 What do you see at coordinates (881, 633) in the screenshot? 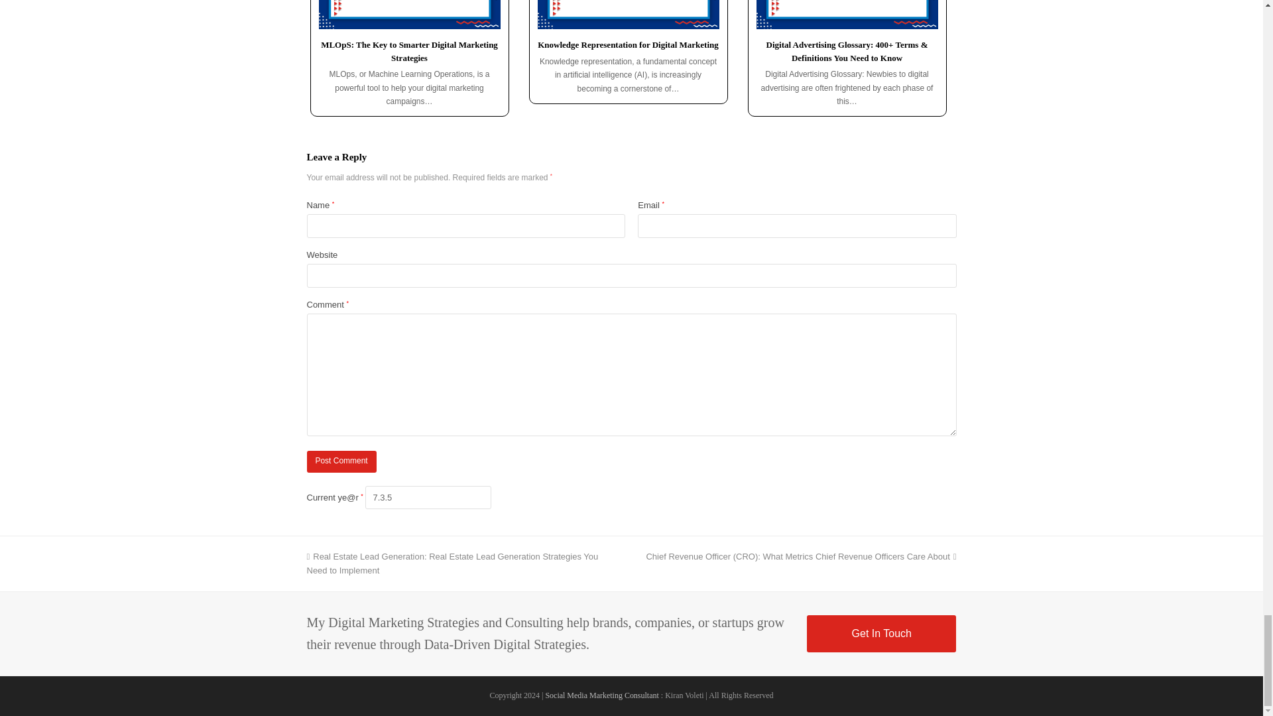
I see `Get In Touch` at bounding box center [881, 633].